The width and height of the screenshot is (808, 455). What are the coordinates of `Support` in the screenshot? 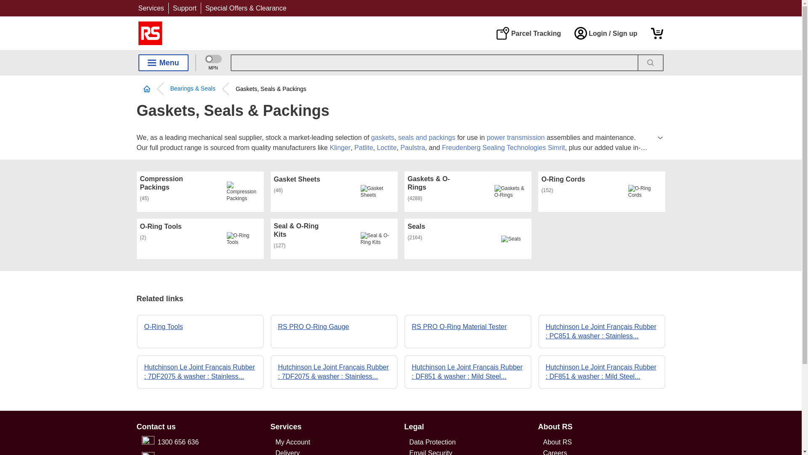 It's located at (184, 8).